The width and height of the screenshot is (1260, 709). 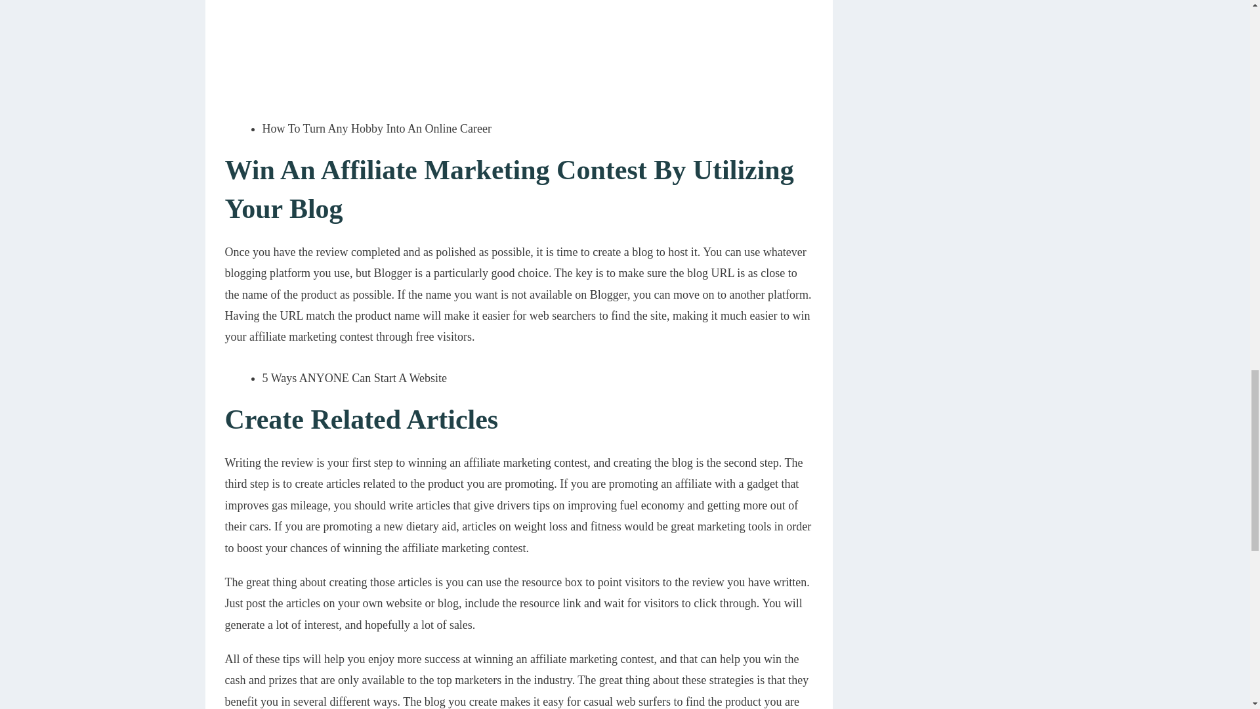 I want to click on Blogger, so click(x=392, y=273).